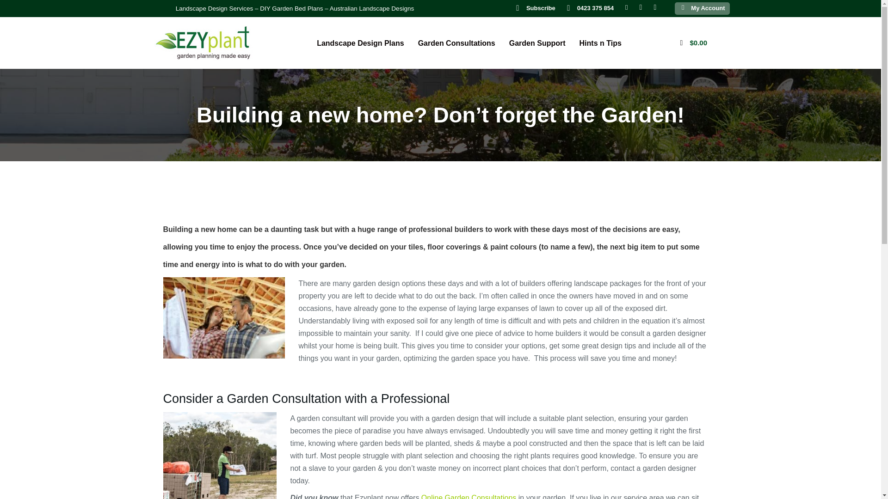 This screenshot has height=499, width=888. I want to click on Garden Consultations, so click(457, 43).